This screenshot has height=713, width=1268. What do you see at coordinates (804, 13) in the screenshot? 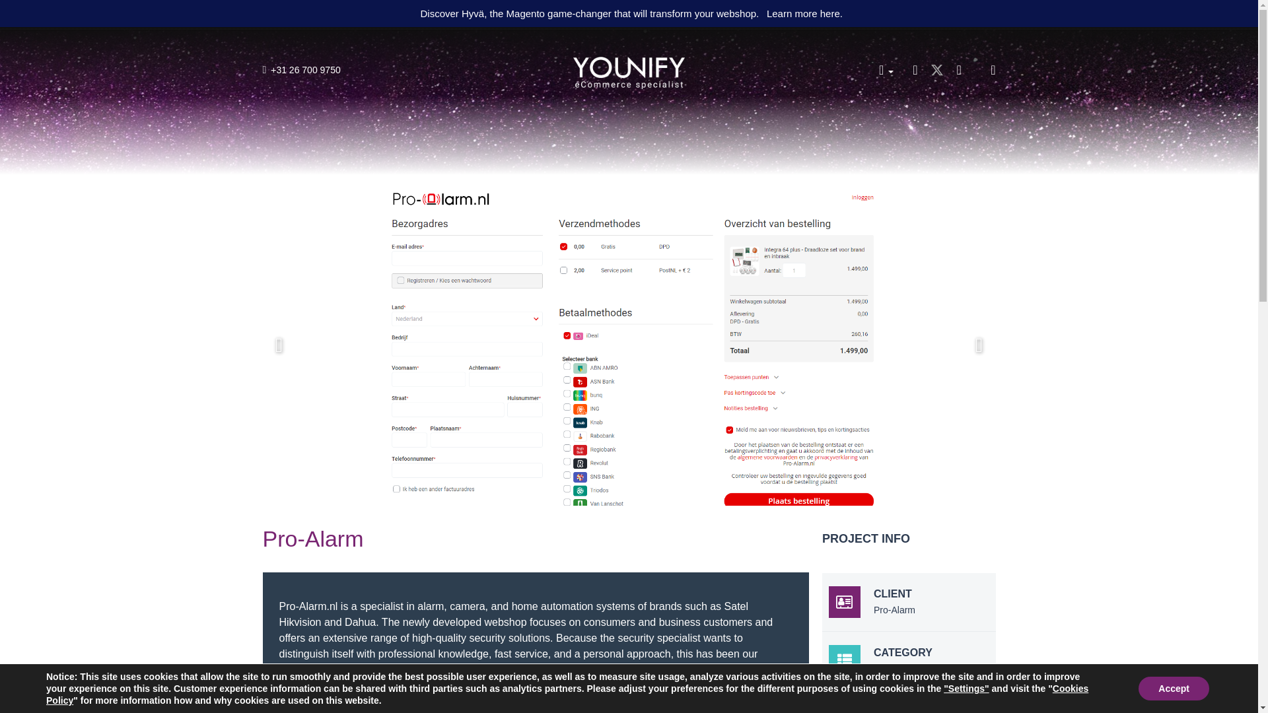
I see `Learn more here.` at bounding box center [804, 13].